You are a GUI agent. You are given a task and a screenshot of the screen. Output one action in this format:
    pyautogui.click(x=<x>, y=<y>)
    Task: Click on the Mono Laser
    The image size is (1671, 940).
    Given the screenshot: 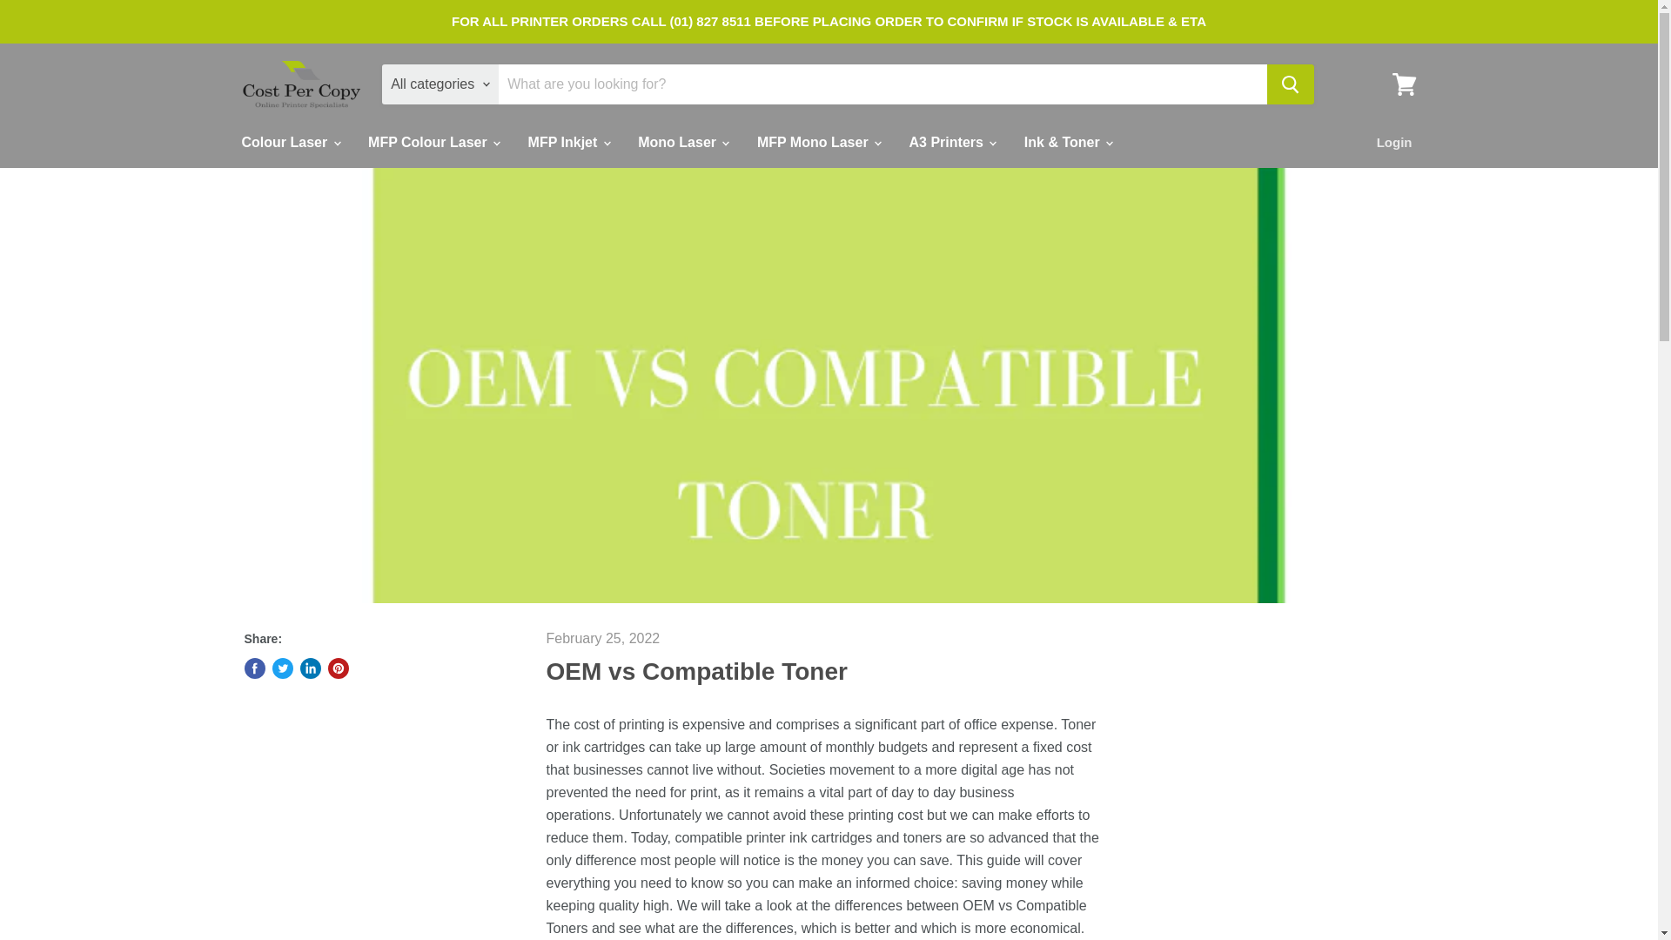 What is the action you would take?
    pyautogui.click(x=682, y=142)
    